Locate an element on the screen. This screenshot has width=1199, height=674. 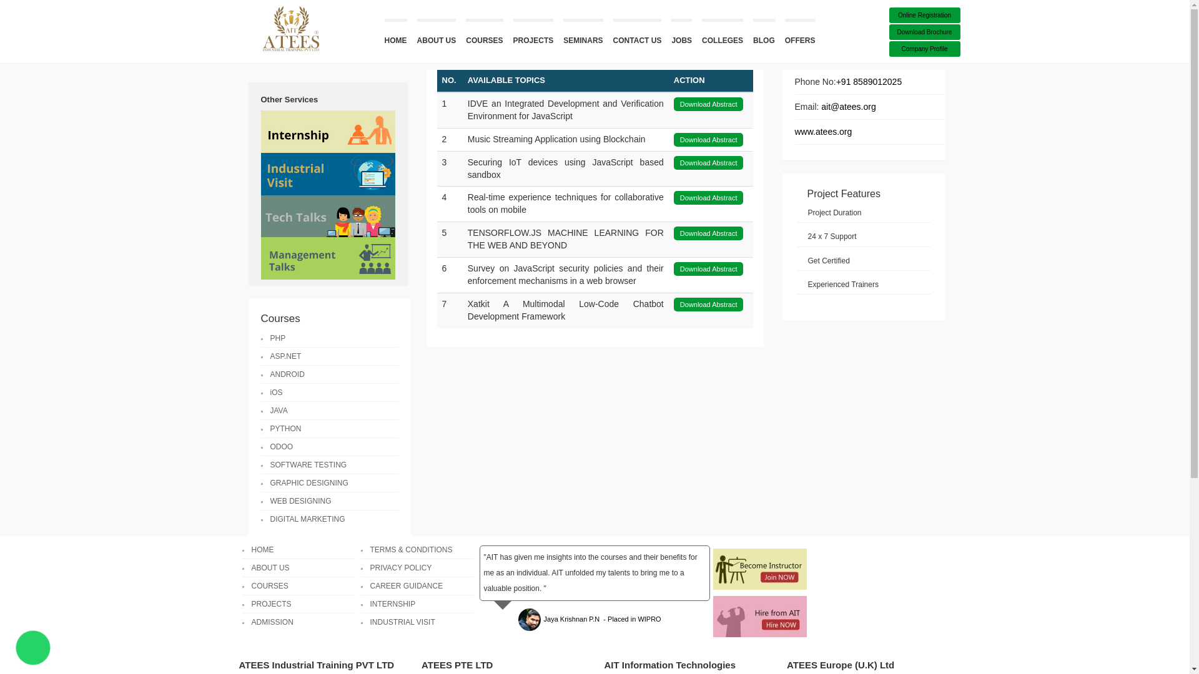
Home Page is located at coordinates (290, 28).